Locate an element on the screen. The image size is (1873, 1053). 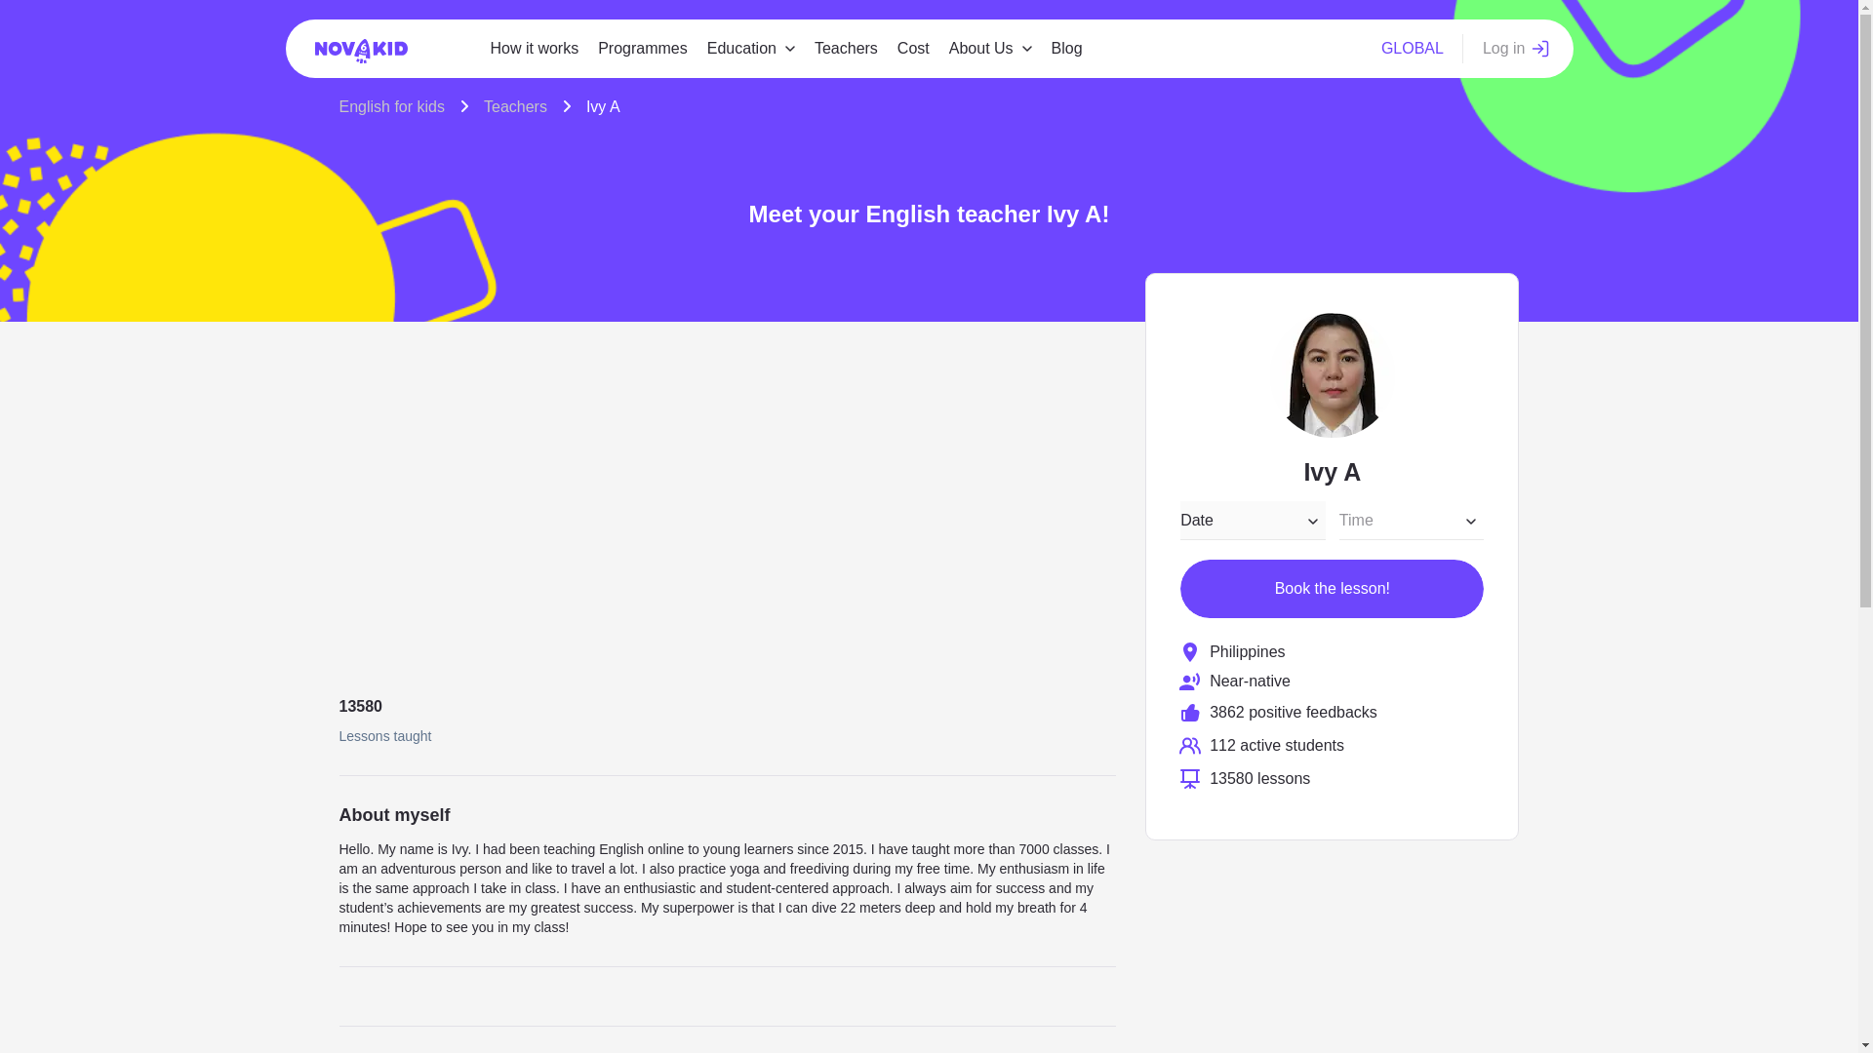
Log in is located at coordinates (1516, 49).